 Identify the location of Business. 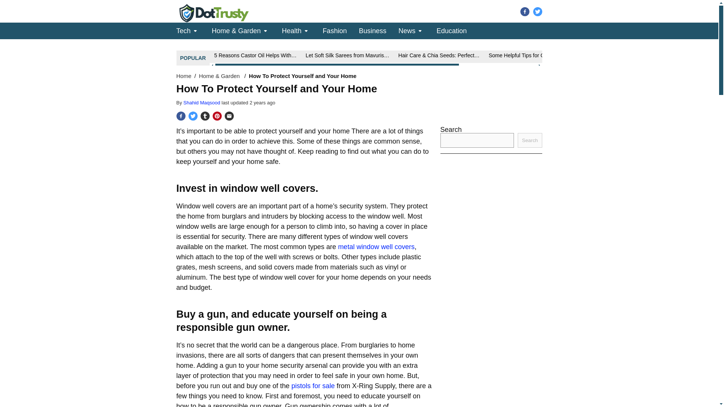
(373, 31).